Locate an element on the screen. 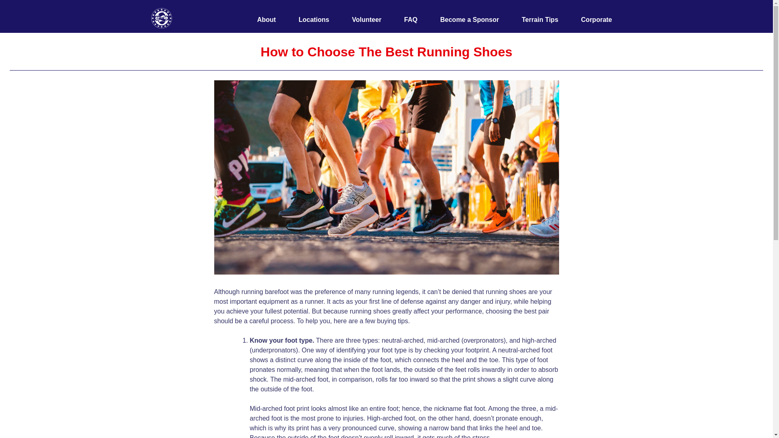  Terrain Tips is located at coordinates (540, 19).